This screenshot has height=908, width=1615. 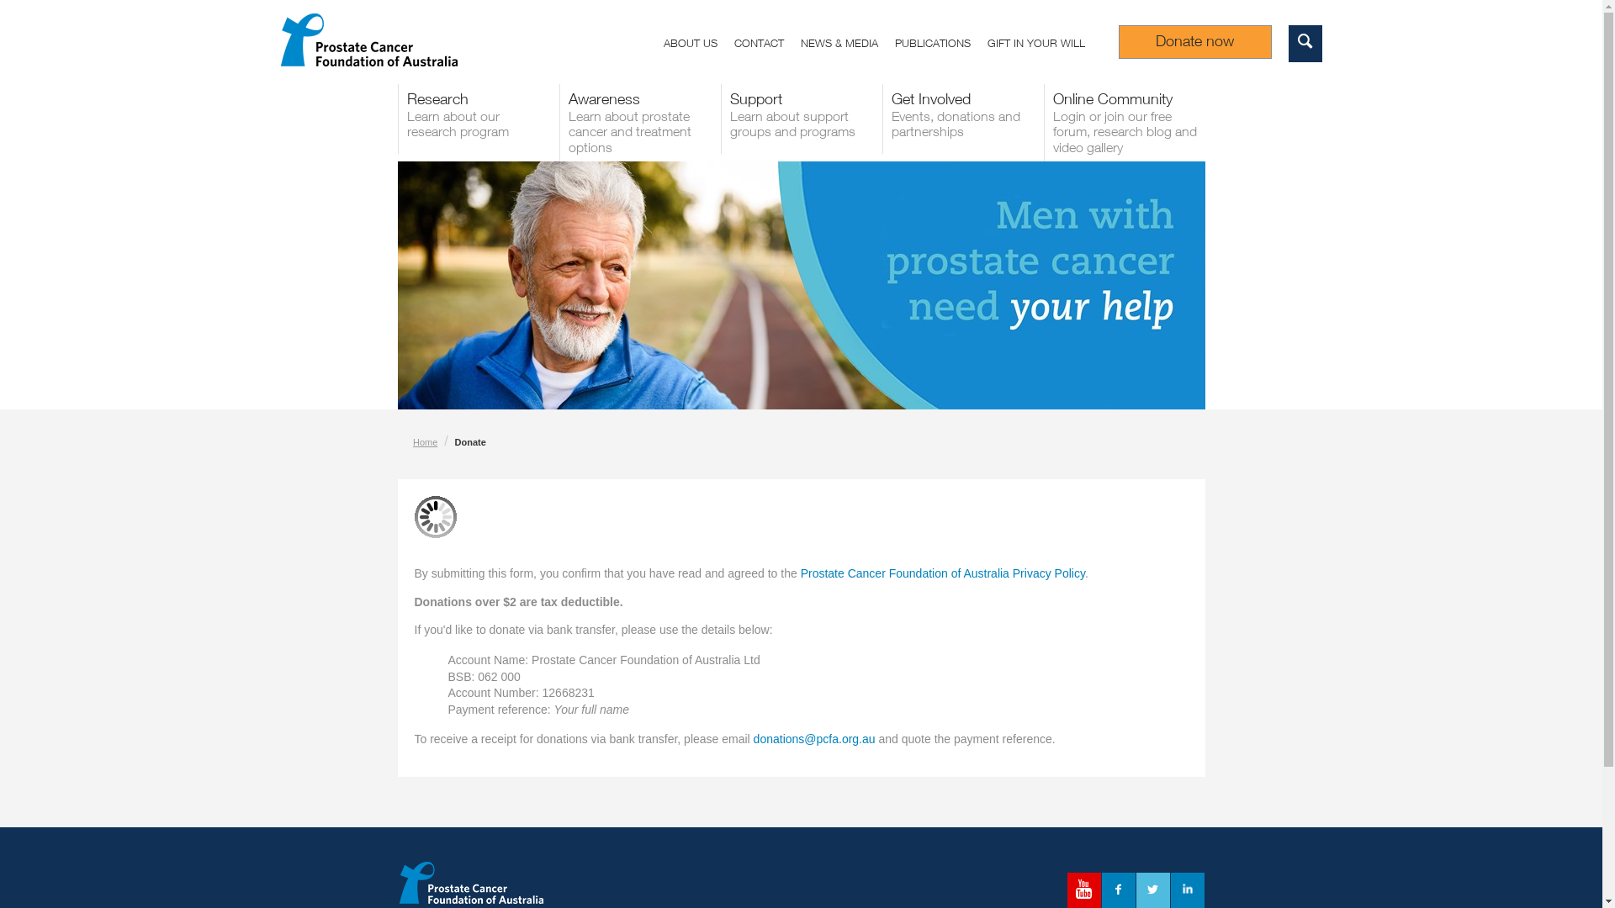 I want to click on Support
Learn about support groups and programs, so click(x=801, y=119).